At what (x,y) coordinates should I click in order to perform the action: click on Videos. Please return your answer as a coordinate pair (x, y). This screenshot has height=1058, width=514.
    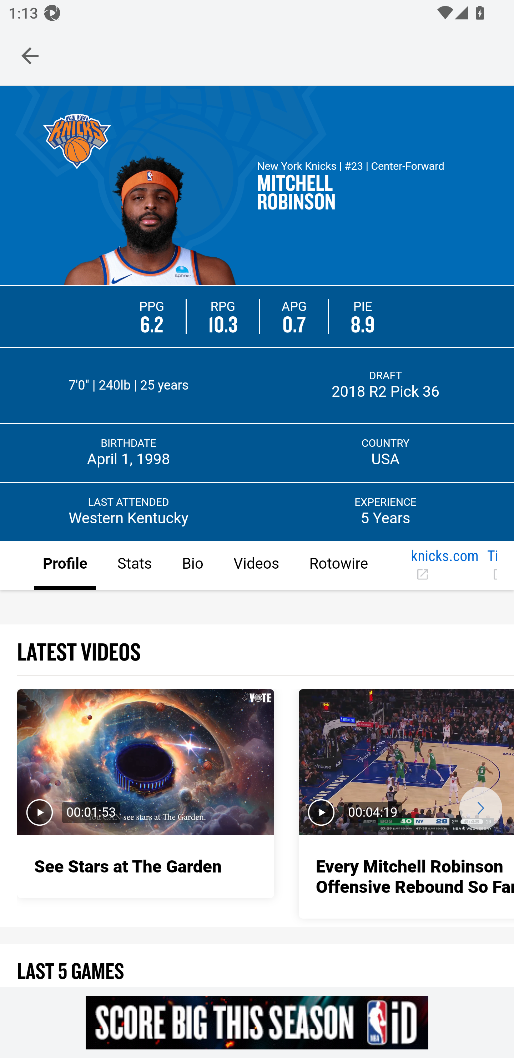
    Looking at the image, I should click on (256, 566).